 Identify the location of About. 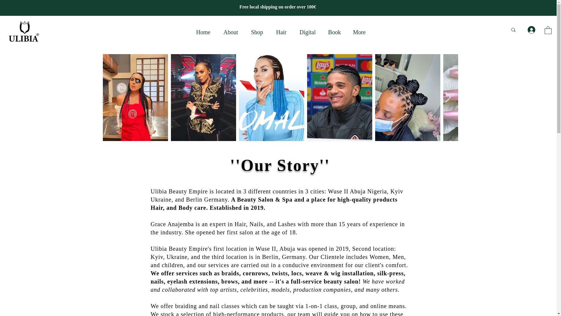
(231, 32).